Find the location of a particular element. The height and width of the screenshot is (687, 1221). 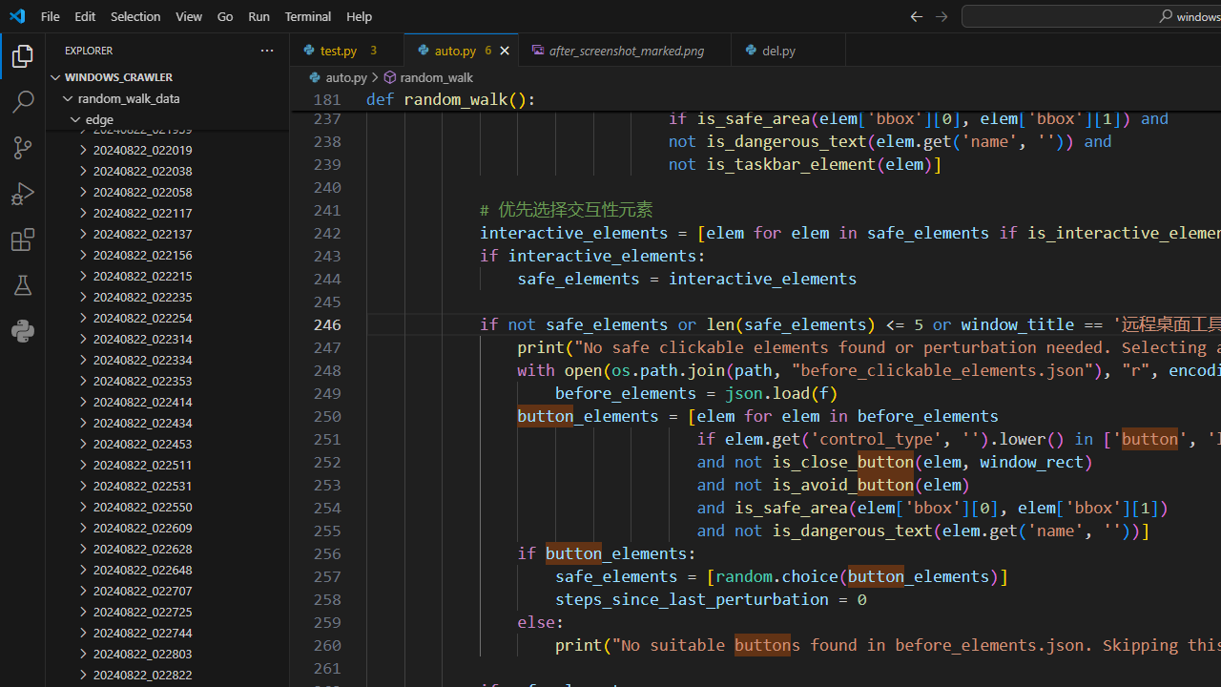

Edit is located at coordinates (85, 15).